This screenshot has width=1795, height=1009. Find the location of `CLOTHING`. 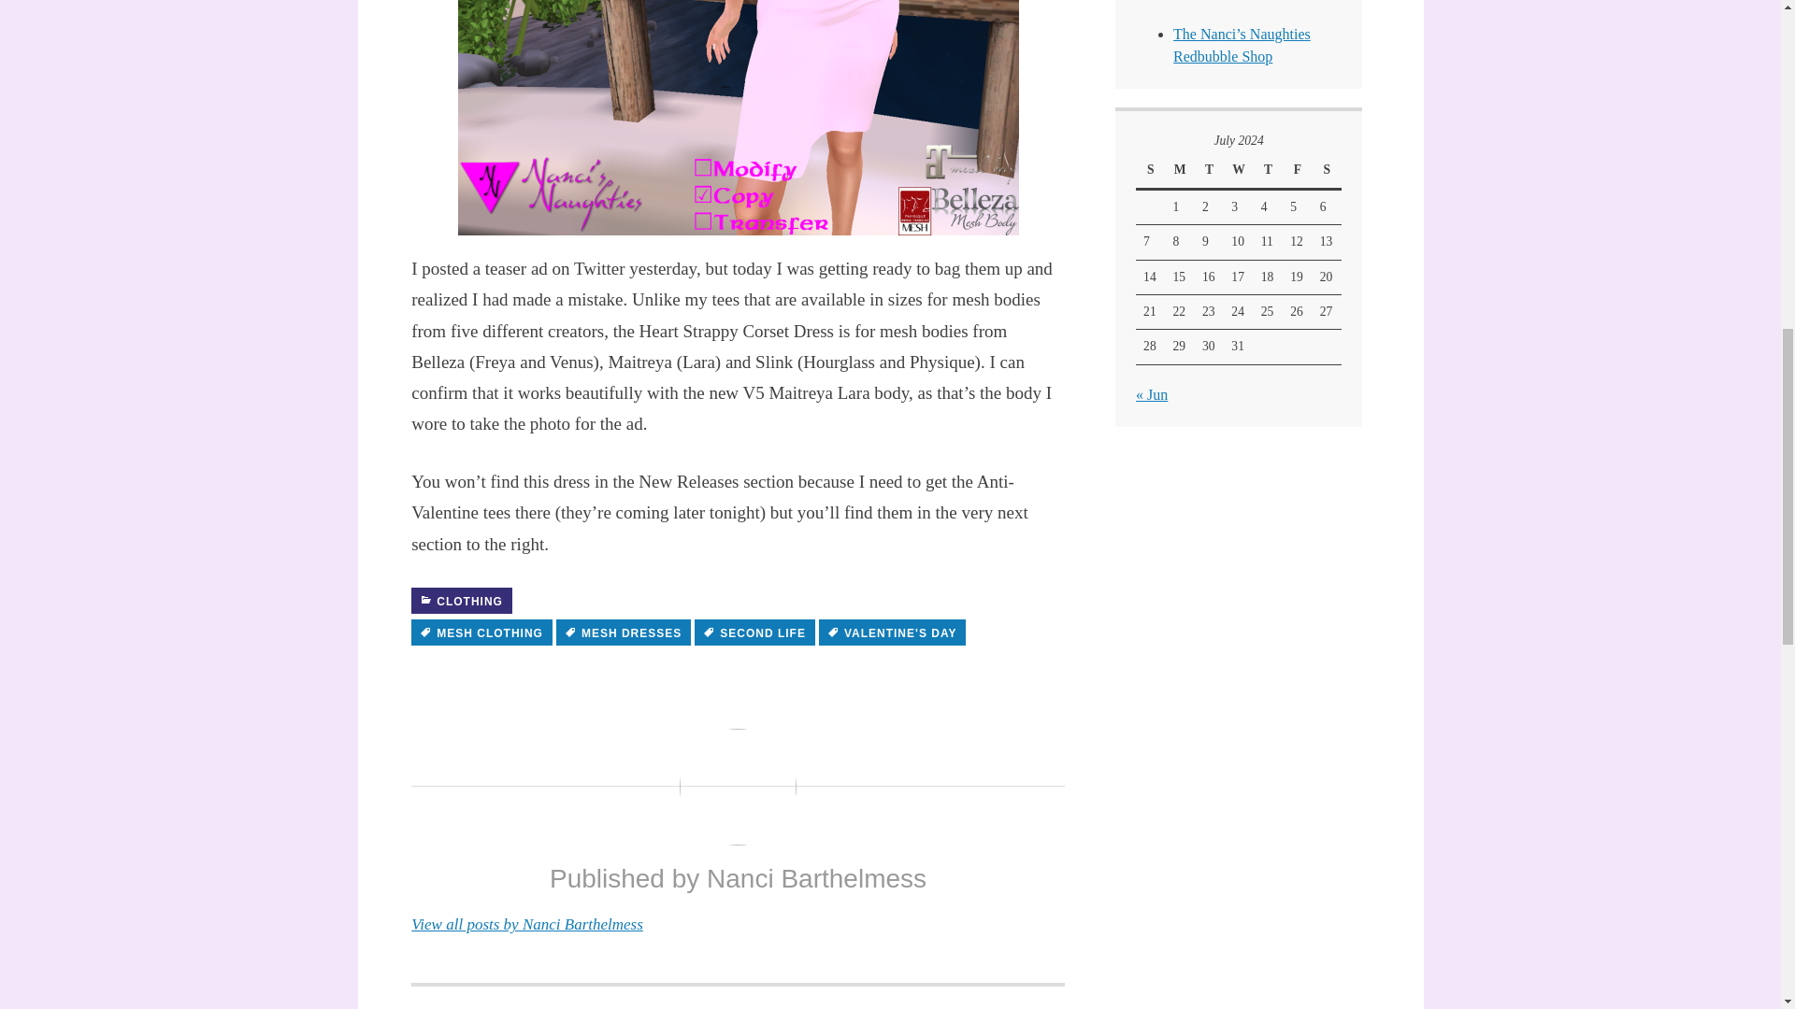

CLOTHING is located at coordinates (754, 632).